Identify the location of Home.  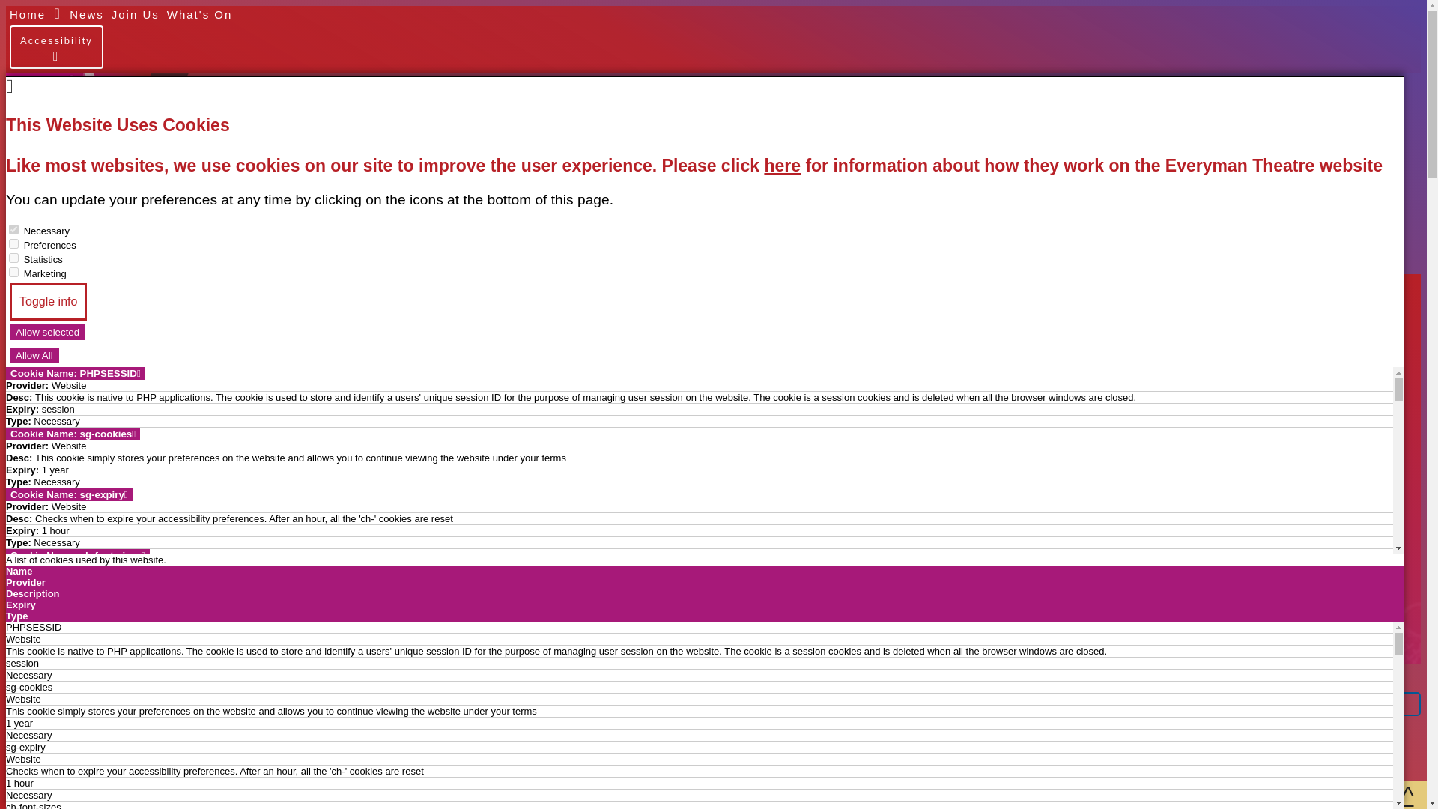
(22, 685).